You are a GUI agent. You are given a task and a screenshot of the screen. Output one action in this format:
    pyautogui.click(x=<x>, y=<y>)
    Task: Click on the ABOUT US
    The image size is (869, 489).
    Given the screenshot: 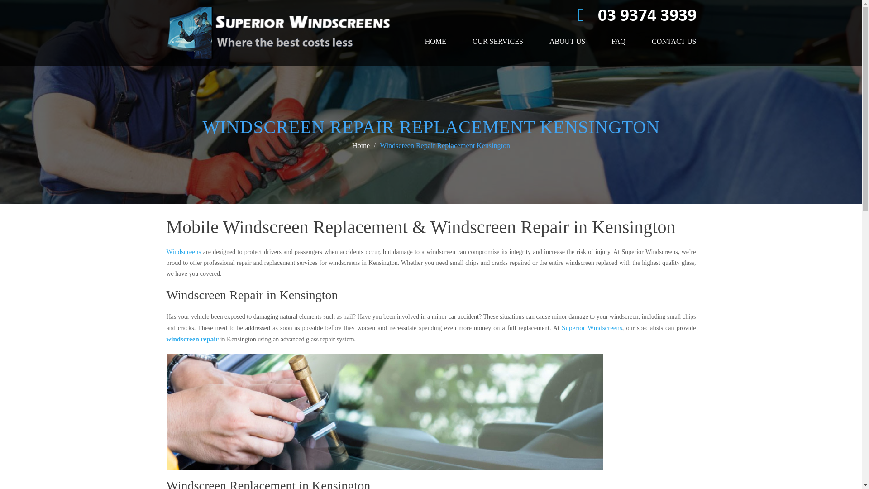 What is the action you would take?
    pyautogui.click(x=567, y=42)
    